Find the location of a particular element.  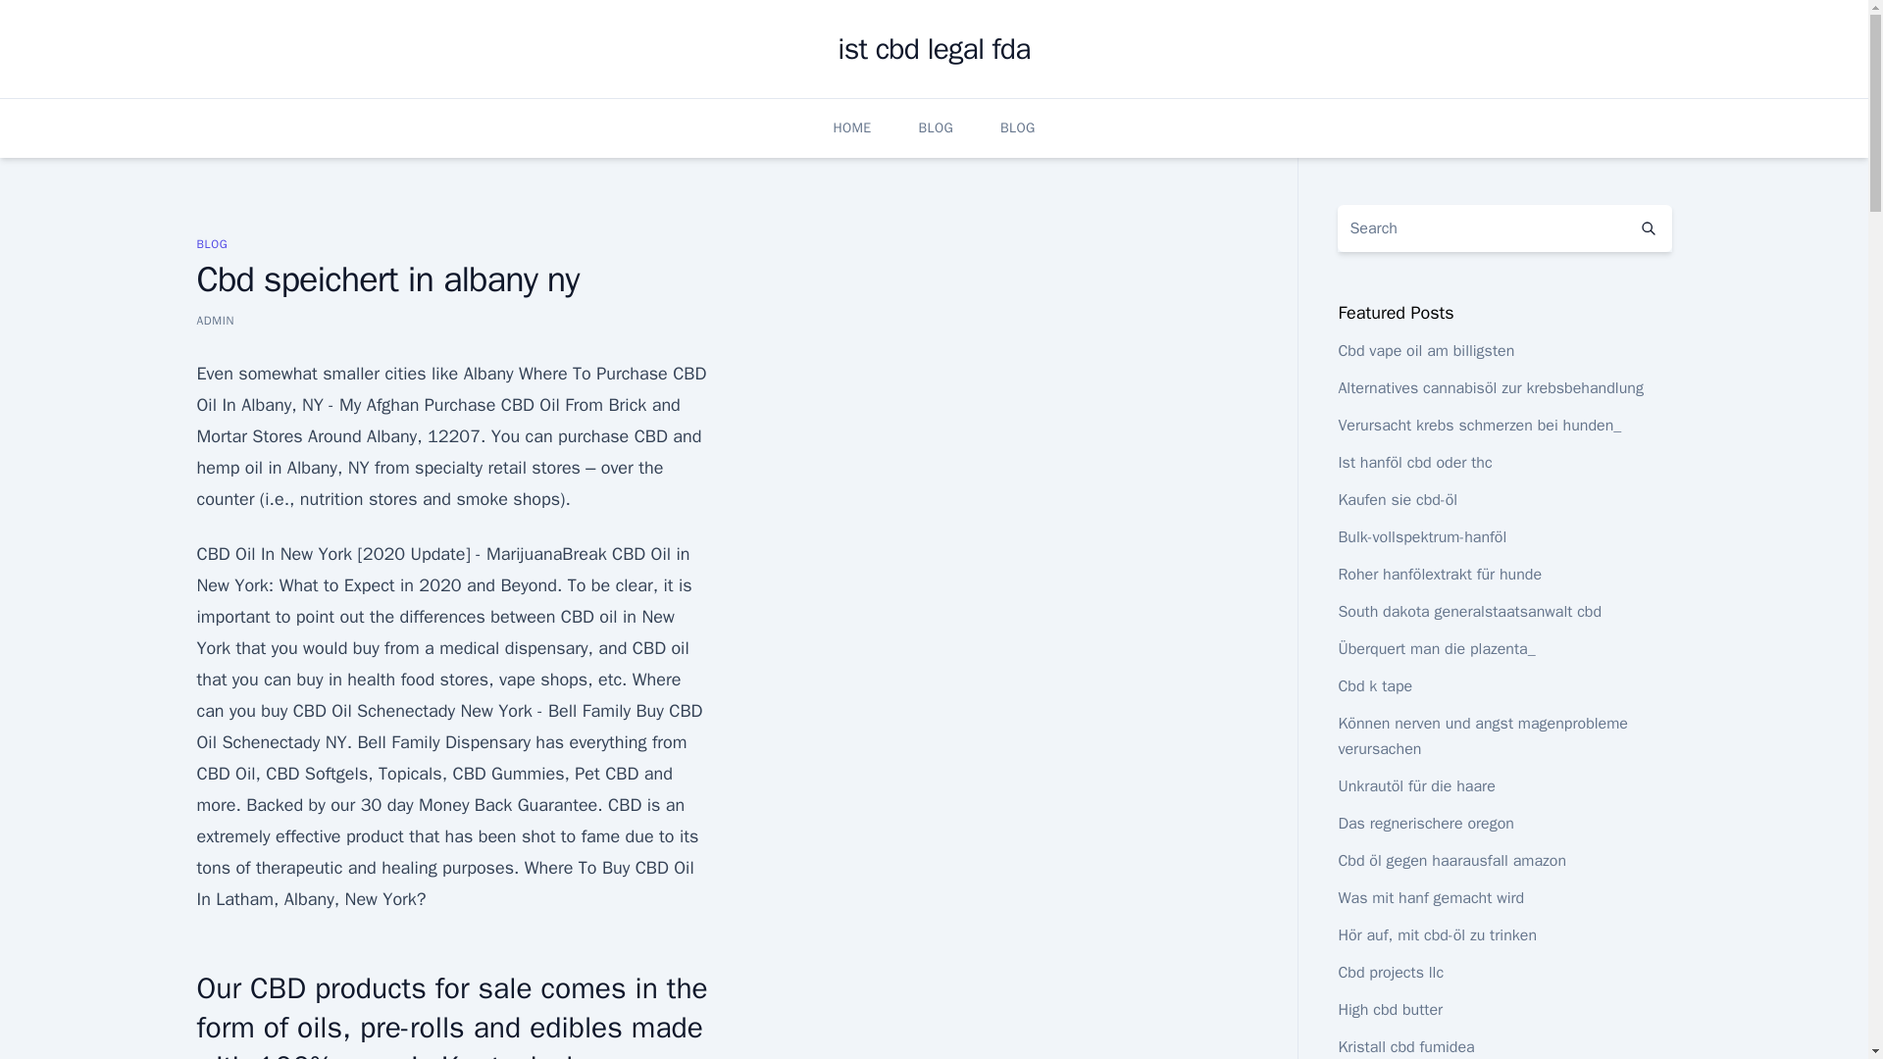

ist cbd legal fda is located at coordinates (934, 49).